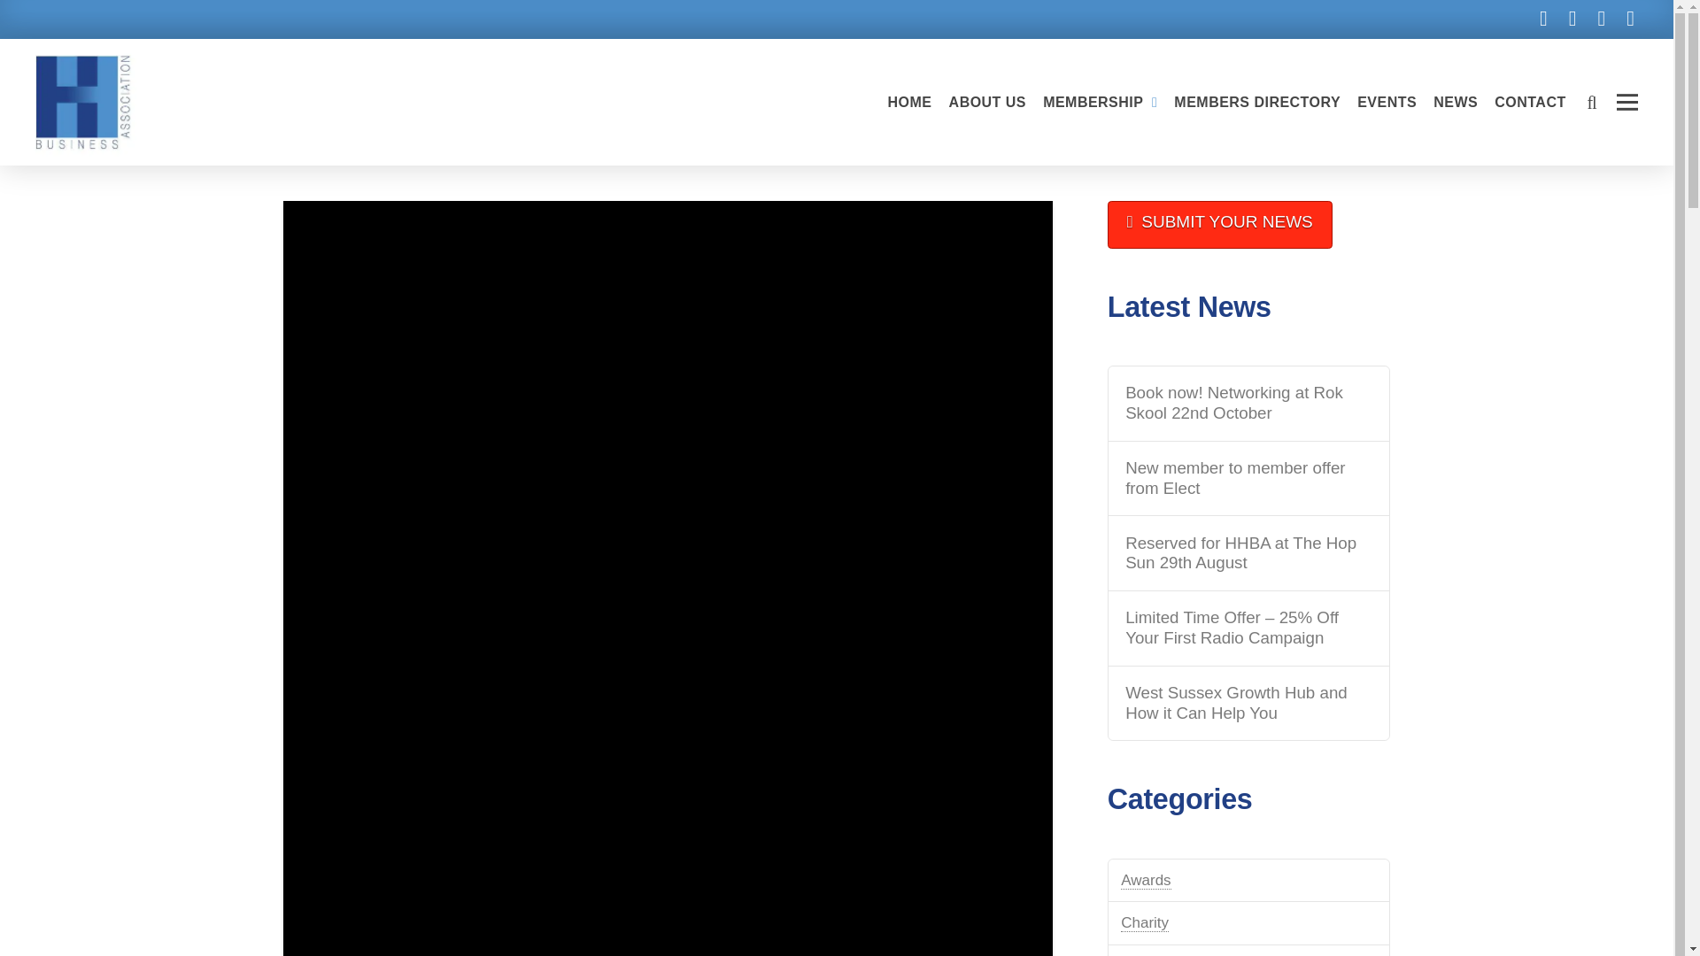 The width and height of the screenshot is (1700, 956). I want to click on HOME, so click(908, 103).